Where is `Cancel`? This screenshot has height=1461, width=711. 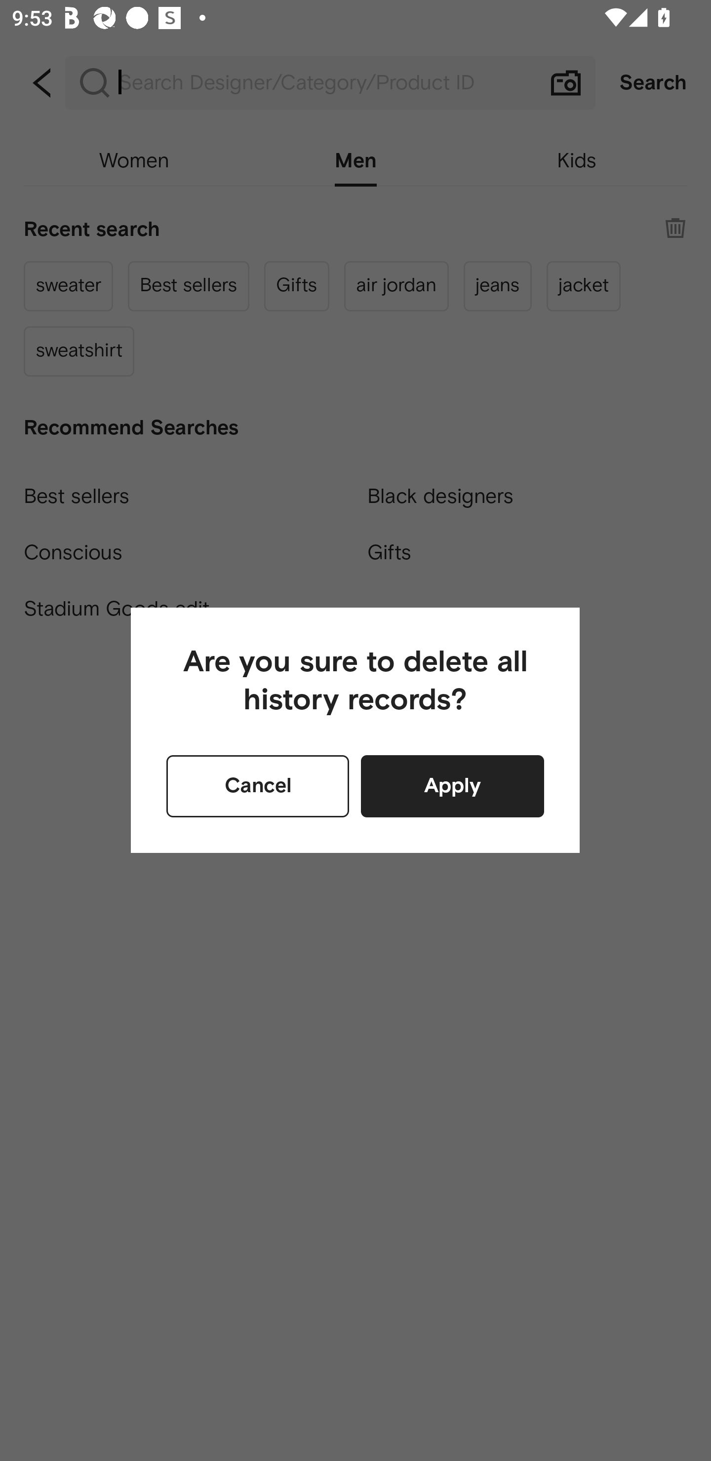
Cancel is located at coordinates (258, 786).